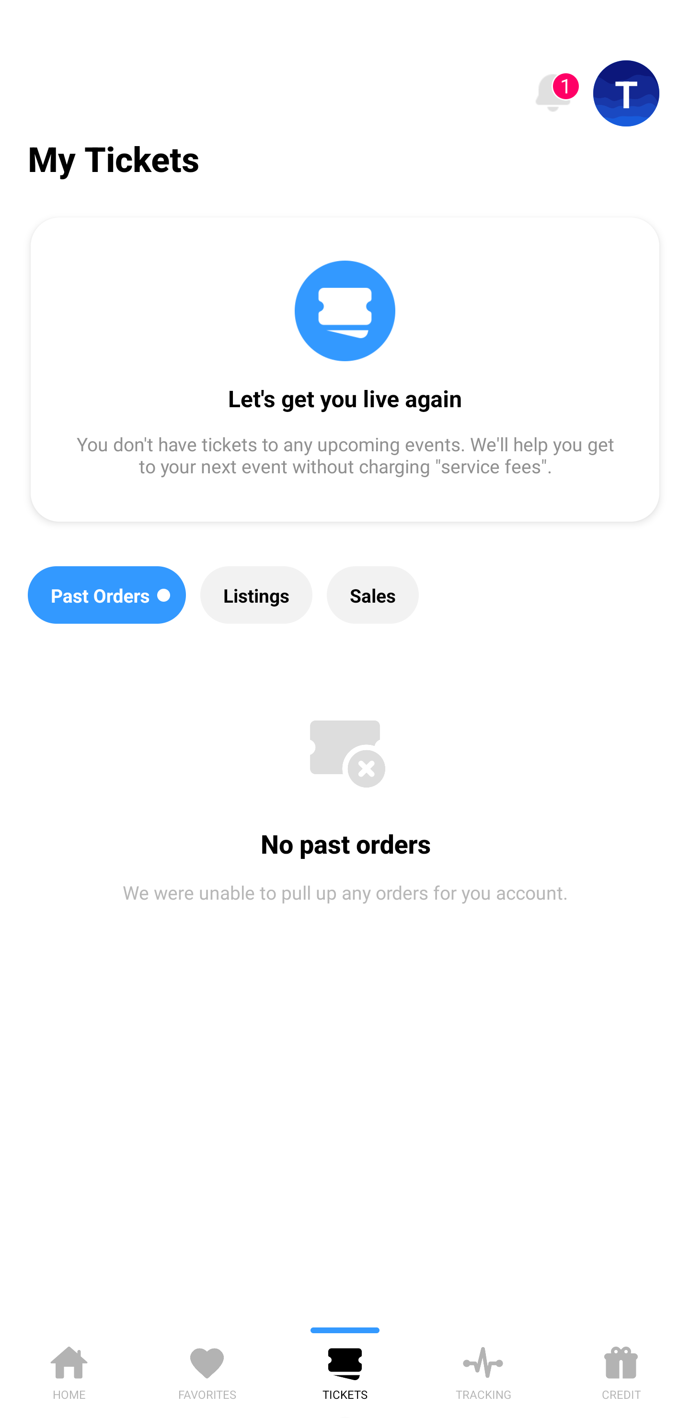  I want to click on FAVORITES, so click(207, 1370).